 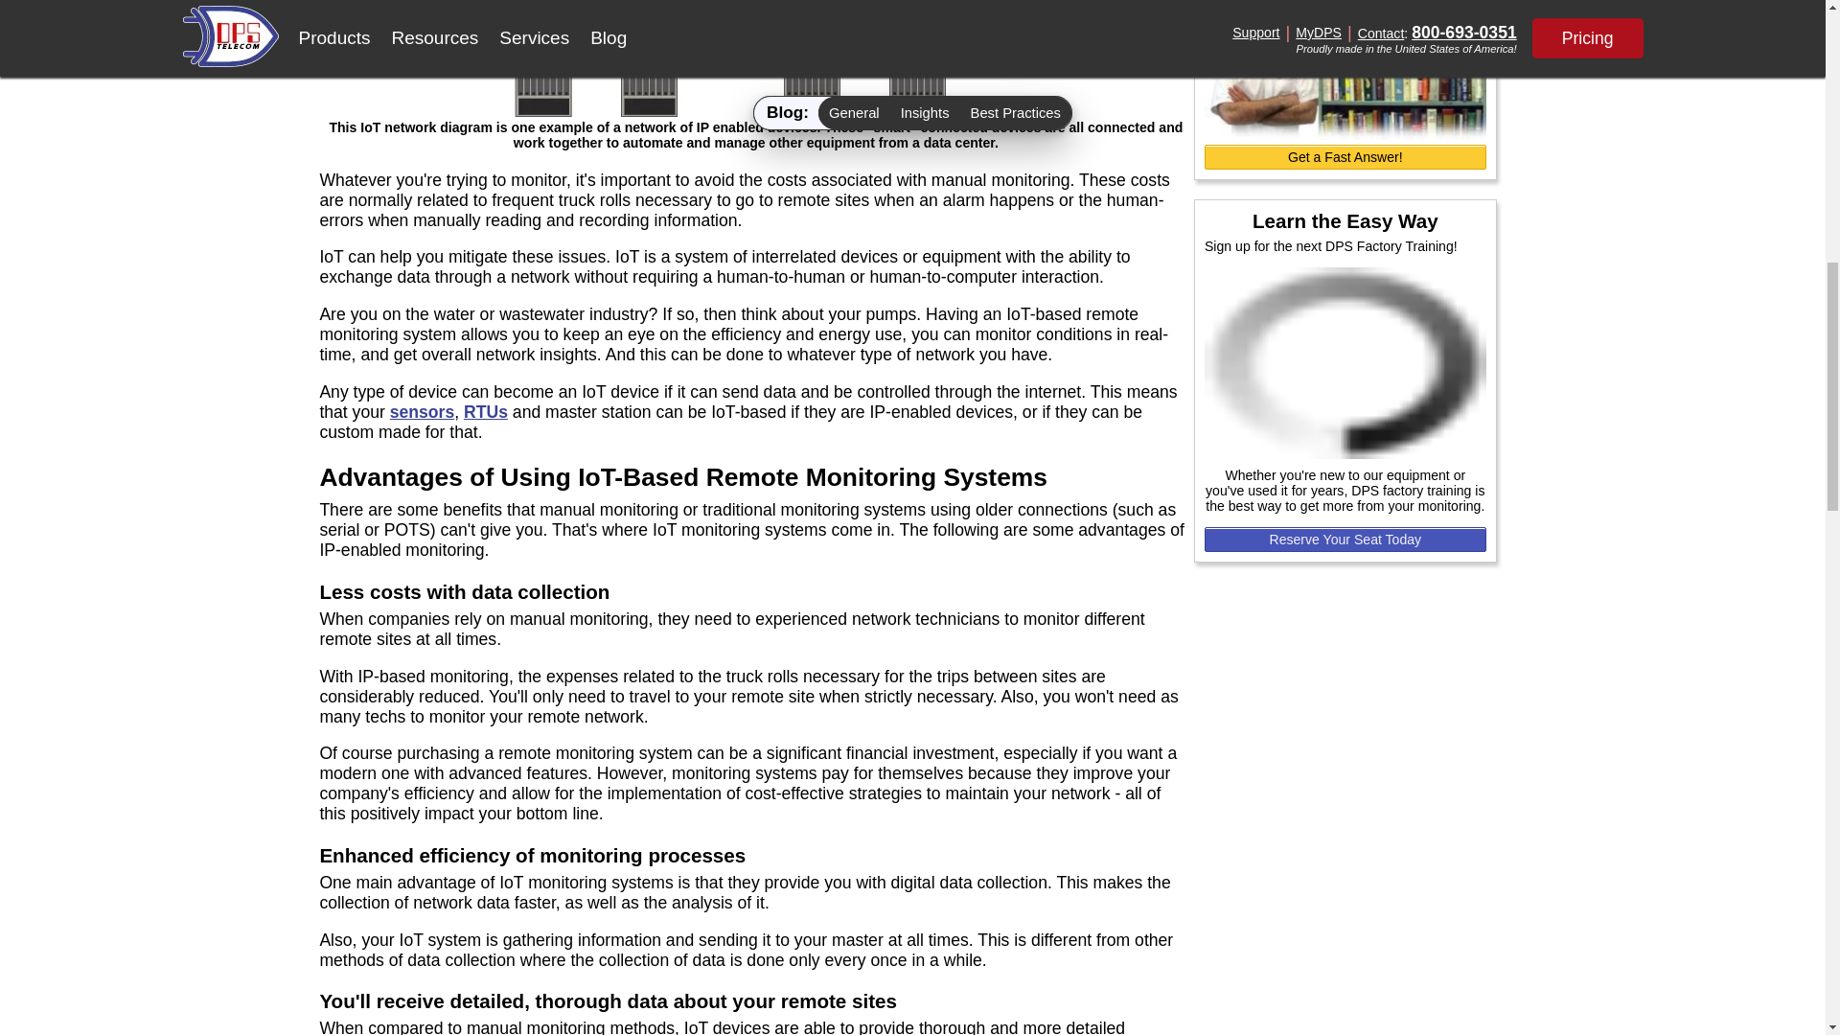 I want to click on RTUs, so click(x=485, y=412).